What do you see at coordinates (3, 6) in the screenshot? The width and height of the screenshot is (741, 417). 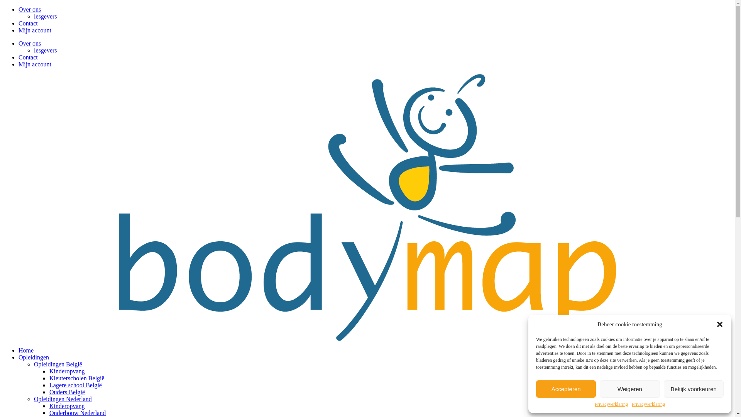 I see `Ga naar de inhoud` at bounding box center [3, 6].